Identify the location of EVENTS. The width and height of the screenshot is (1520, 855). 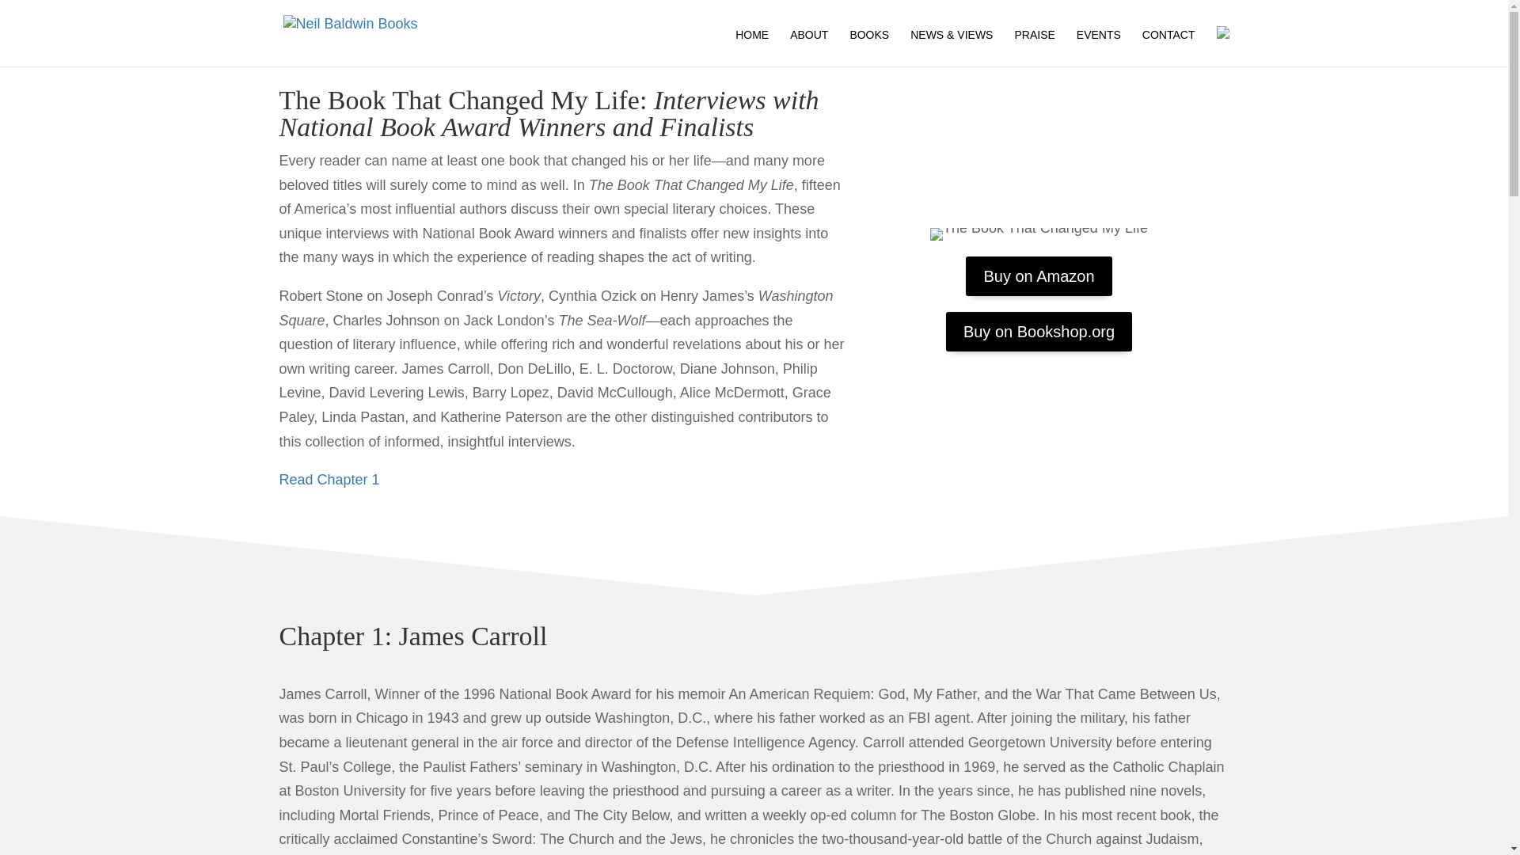
(1099, 47).